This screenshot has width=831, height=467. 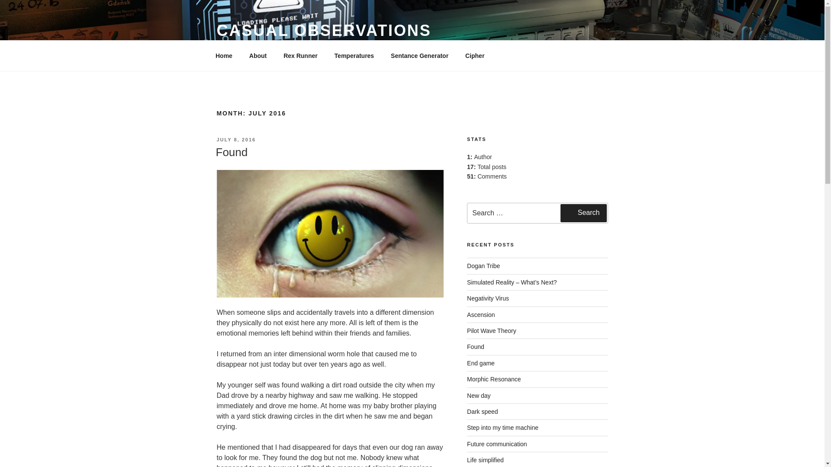 I want to click on Sentance Generator, so click(x=420, y=55).